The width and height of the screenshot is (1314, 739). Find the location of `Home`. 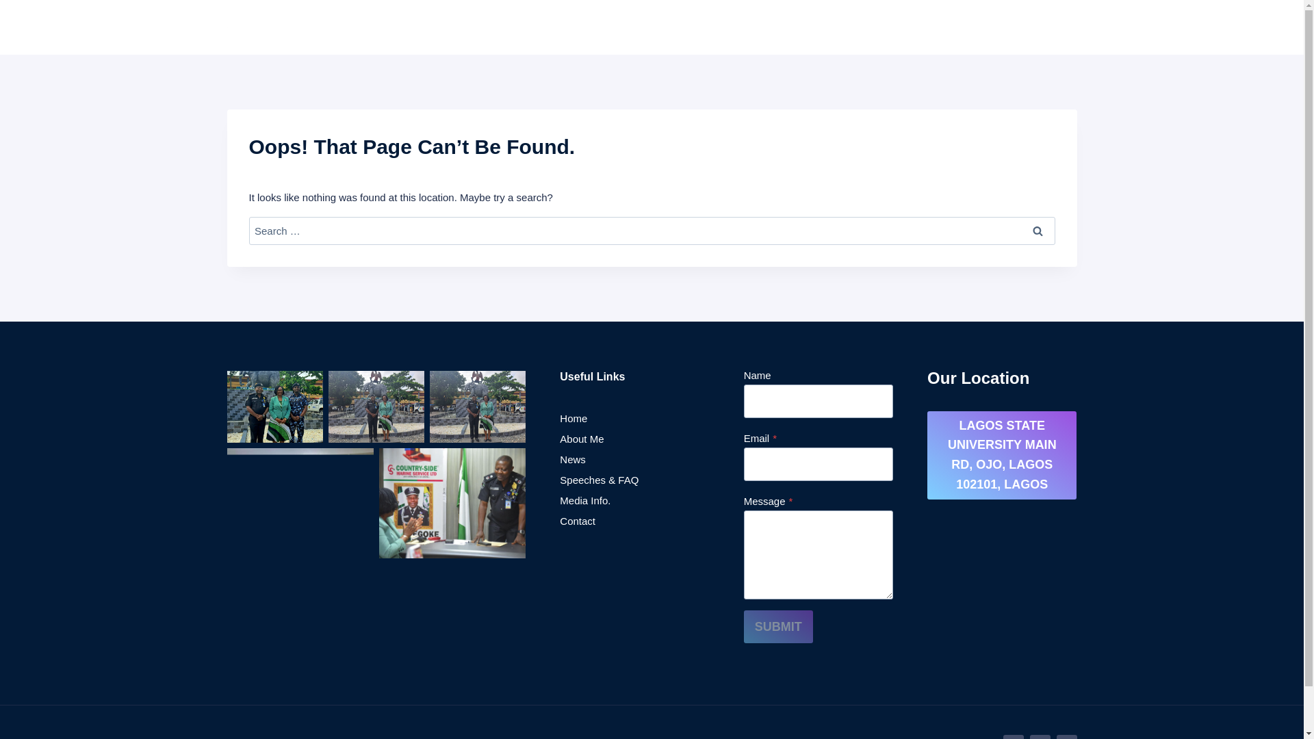

Home is located at coordinates (634, 418).